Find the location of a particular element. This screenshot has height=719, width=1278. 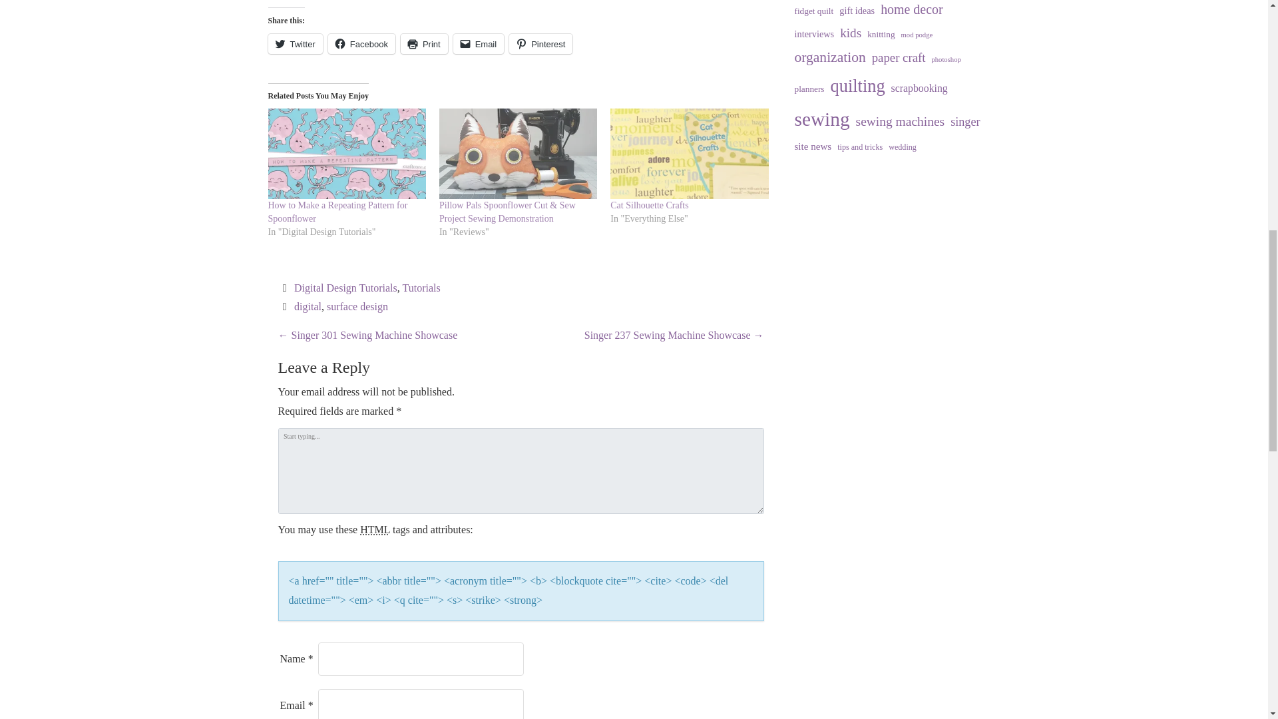

Cat Silhouette Crafts is located at coordinates (650, 205).